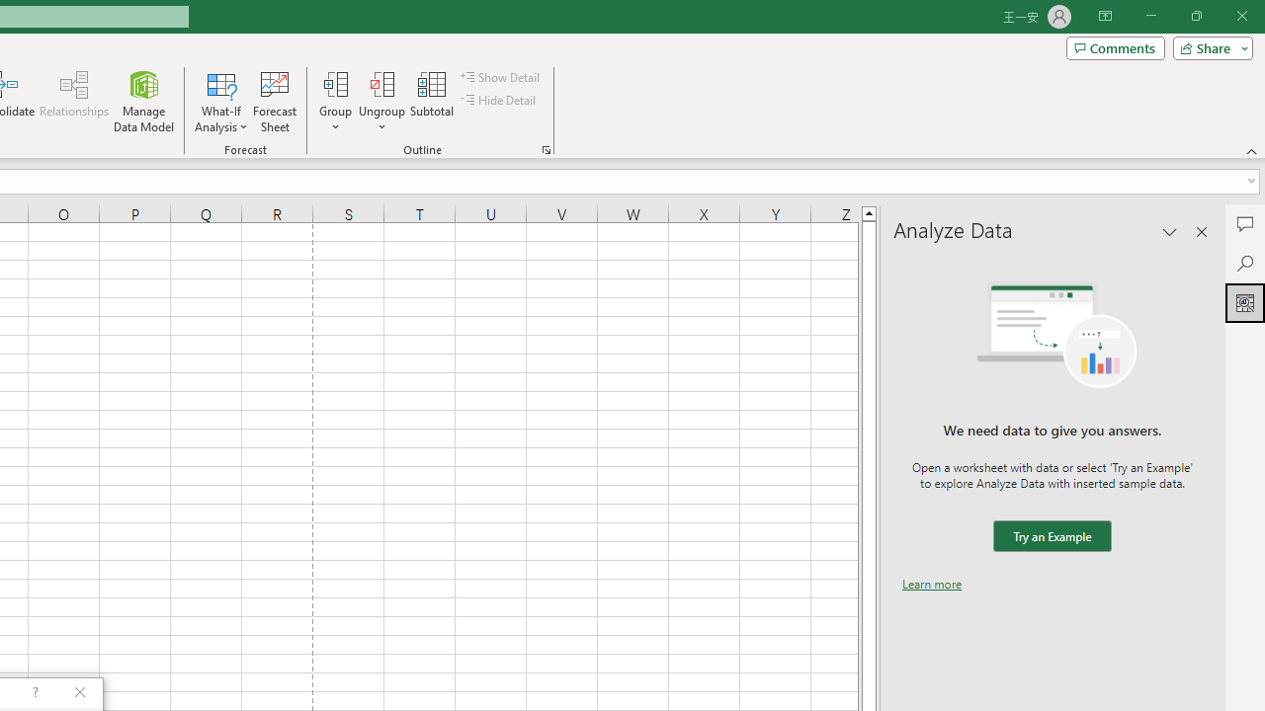 The width and height of the screenshot is (1265, 711). What do you see at coordinates (1196, 16) in the screenshot?
I see `Restore Down` at bounding box center [1196, 16].